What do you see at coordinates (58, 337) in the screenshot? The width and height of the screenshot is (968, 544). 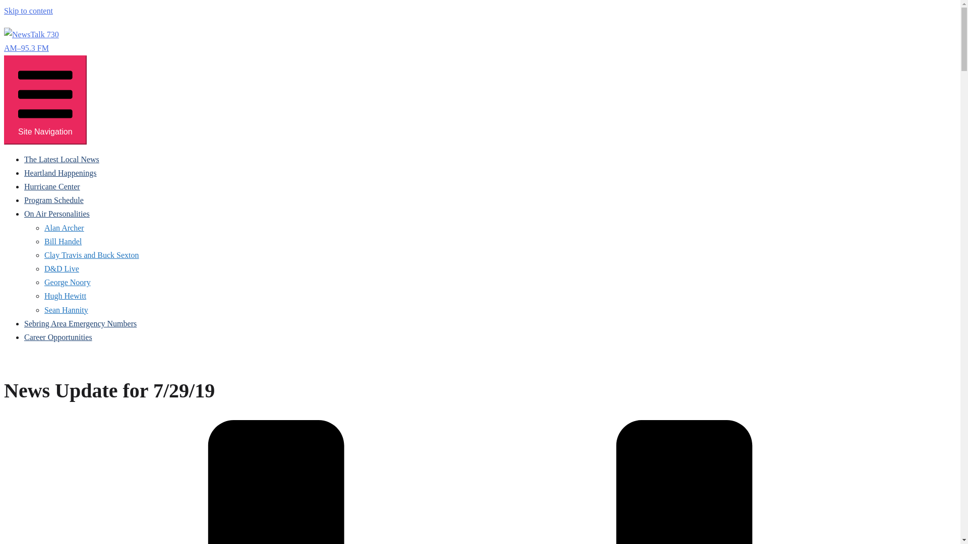 I see `Career Opportunities` at bounding box center [58, 337].